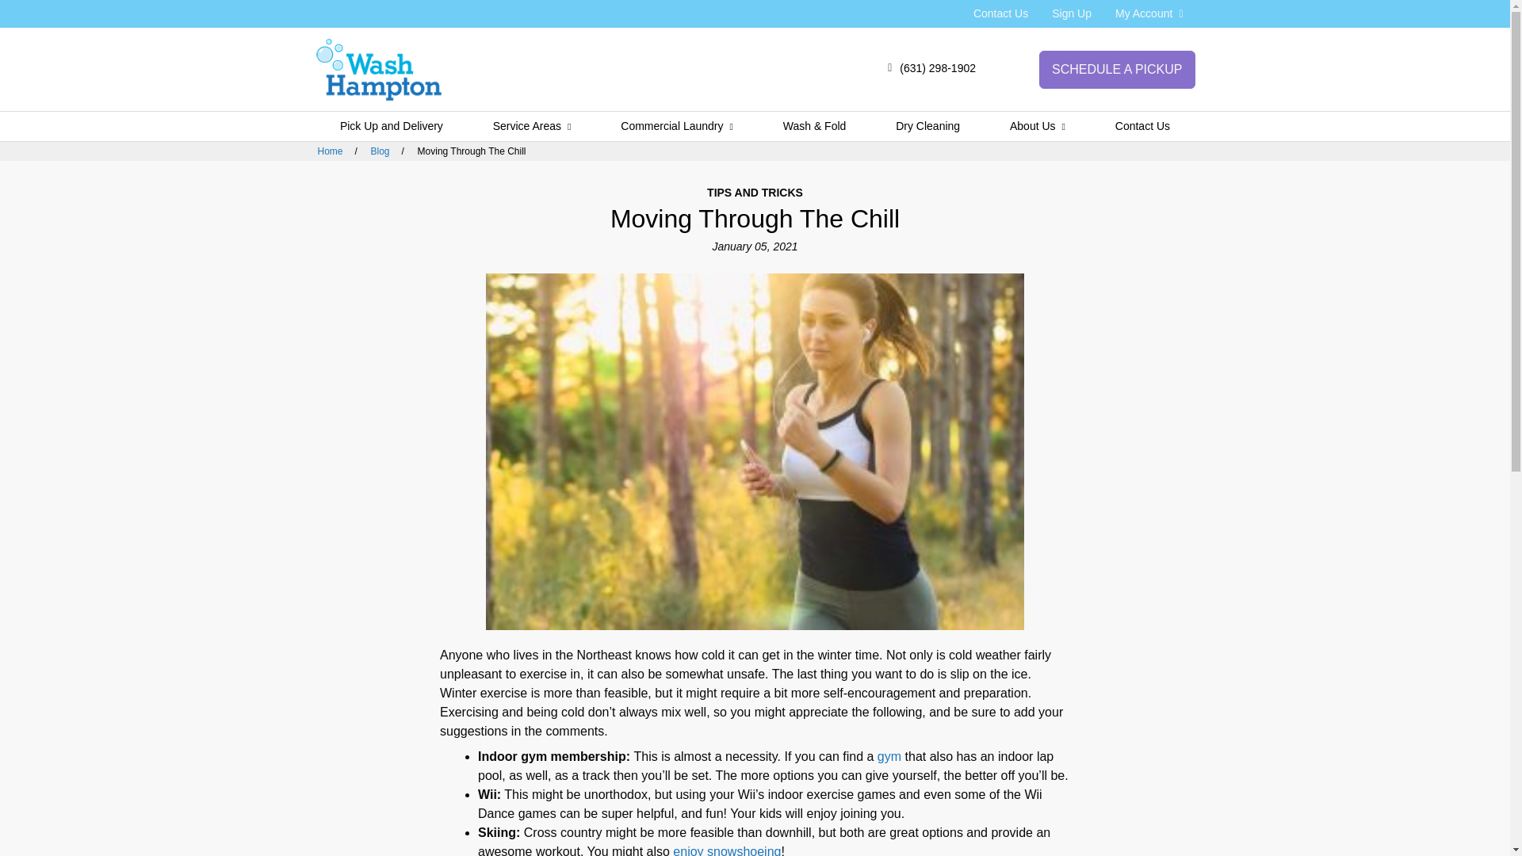 Image resolution: width=1522 pixels, height=856 pixels. Describe the element at coordinates (392, 127) in the screenshot. I see `Pick Up and Delivery` at that location.